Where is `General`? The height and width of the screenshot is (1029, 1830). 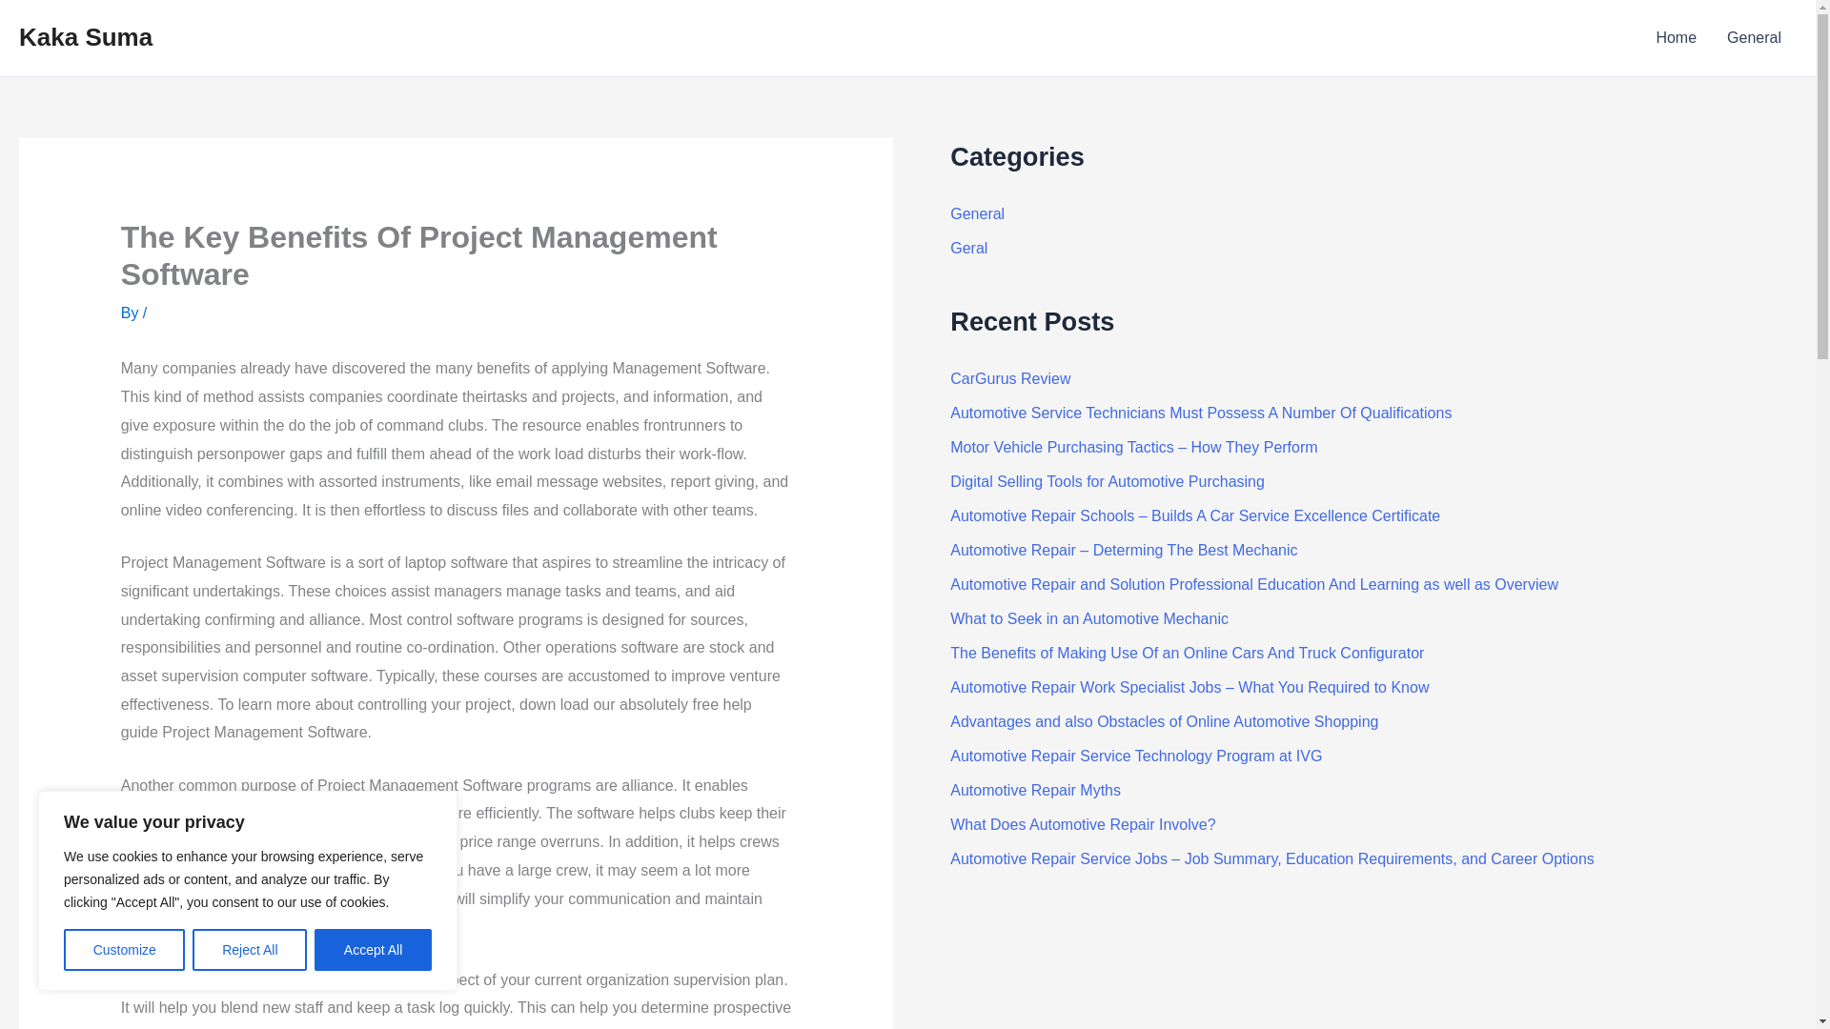 General is located at coordinates (1754, 38).